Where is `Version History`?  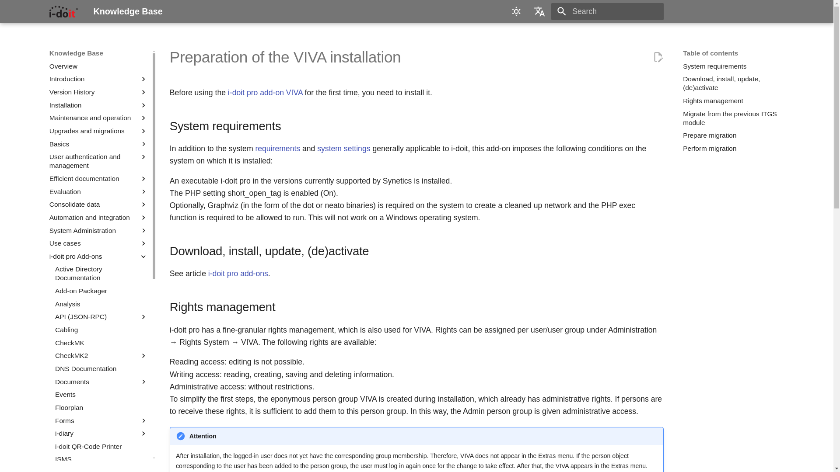 Version History is located at coordinates (92, 92).